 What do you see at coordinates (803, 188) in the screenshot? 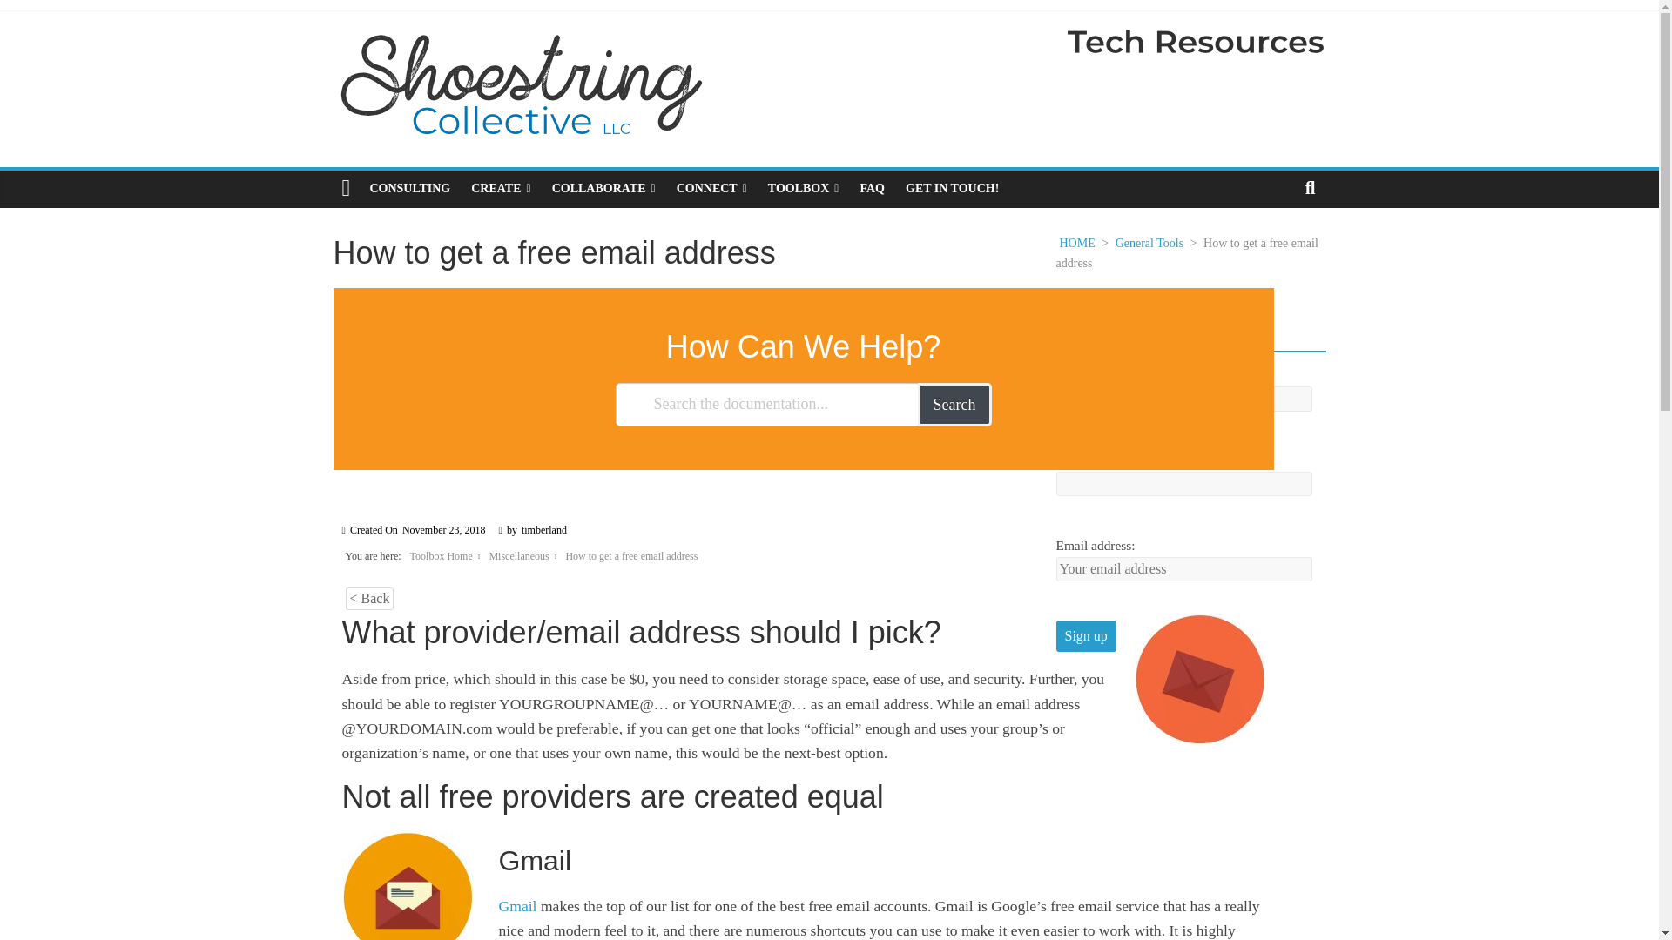
I see `TOOLBOX` at bounding box center [803, 188].